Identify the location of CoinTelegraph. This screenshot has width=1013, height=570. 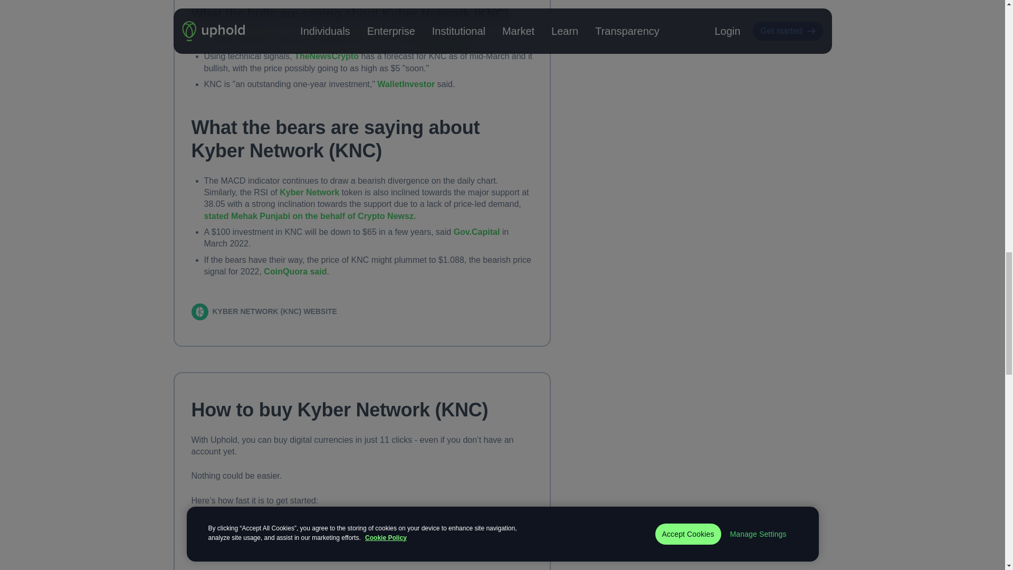
(443, 40).